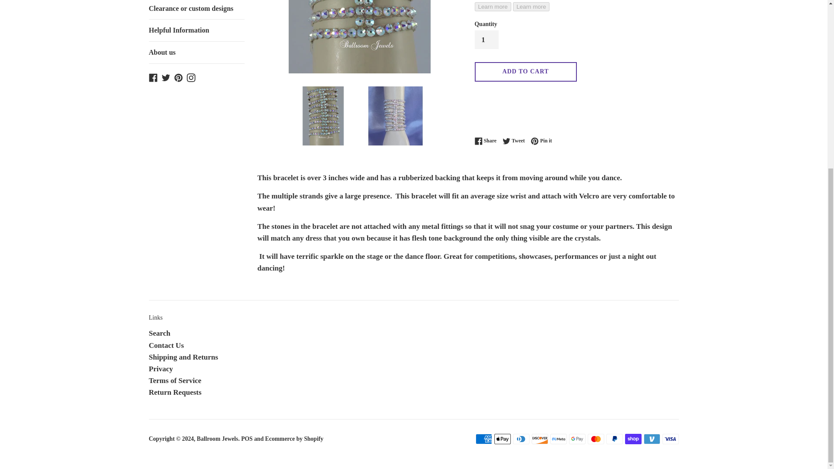 Image resolution: width=834 pixels, height=469 pixels. I want to click on ADD TO CART, so click(525, 71).